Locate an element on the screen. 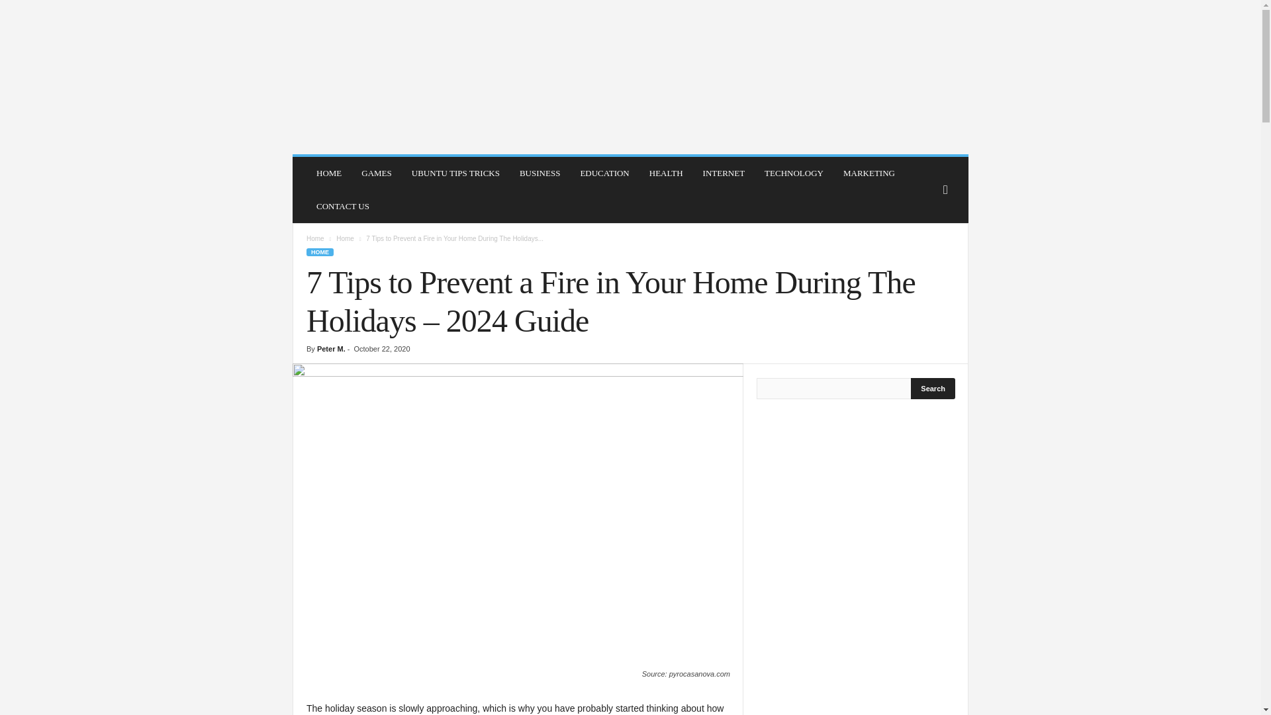 The width and height of the screenshot is (1271, 715). EDUCATION is located at coordinates (604, 173).